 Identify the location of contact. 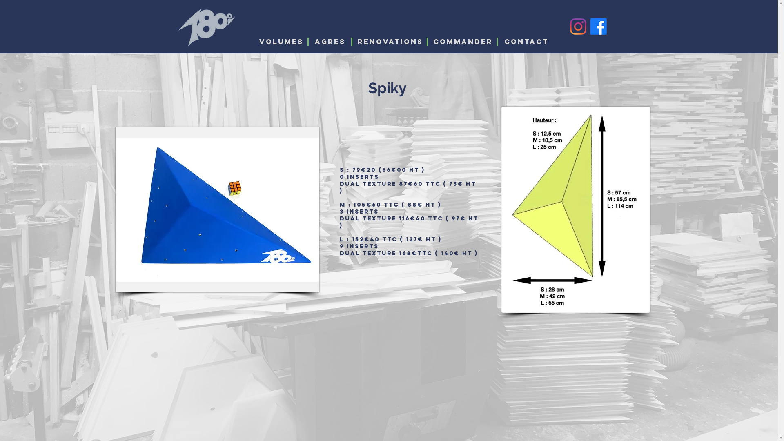
(526, 42).